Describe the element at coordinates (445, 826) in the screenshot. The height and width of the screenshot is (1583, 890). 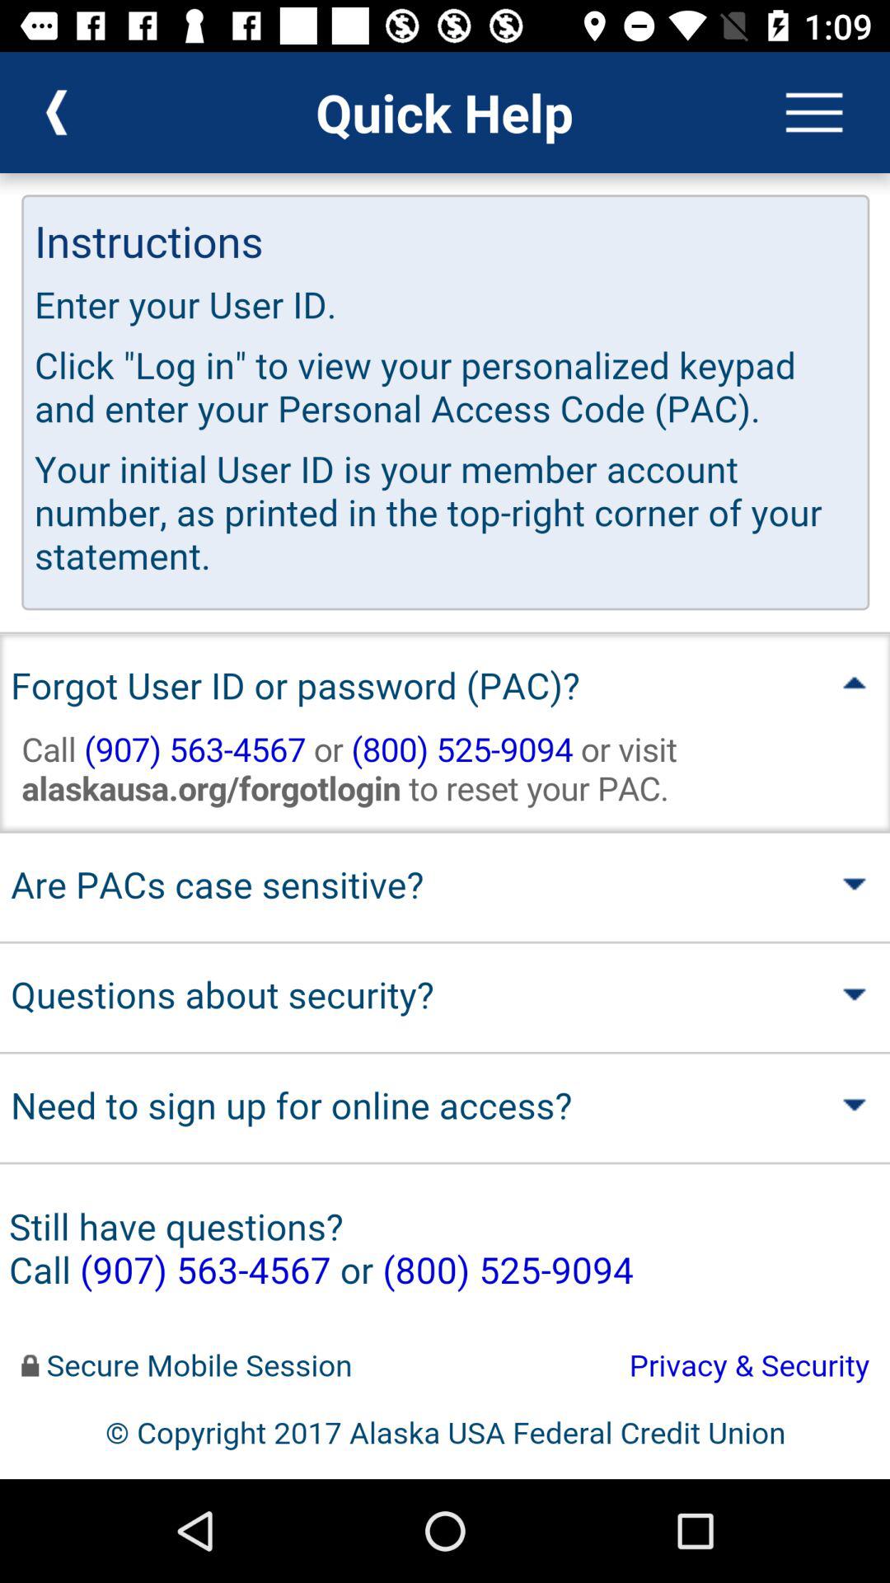
I see `help page` at that location.